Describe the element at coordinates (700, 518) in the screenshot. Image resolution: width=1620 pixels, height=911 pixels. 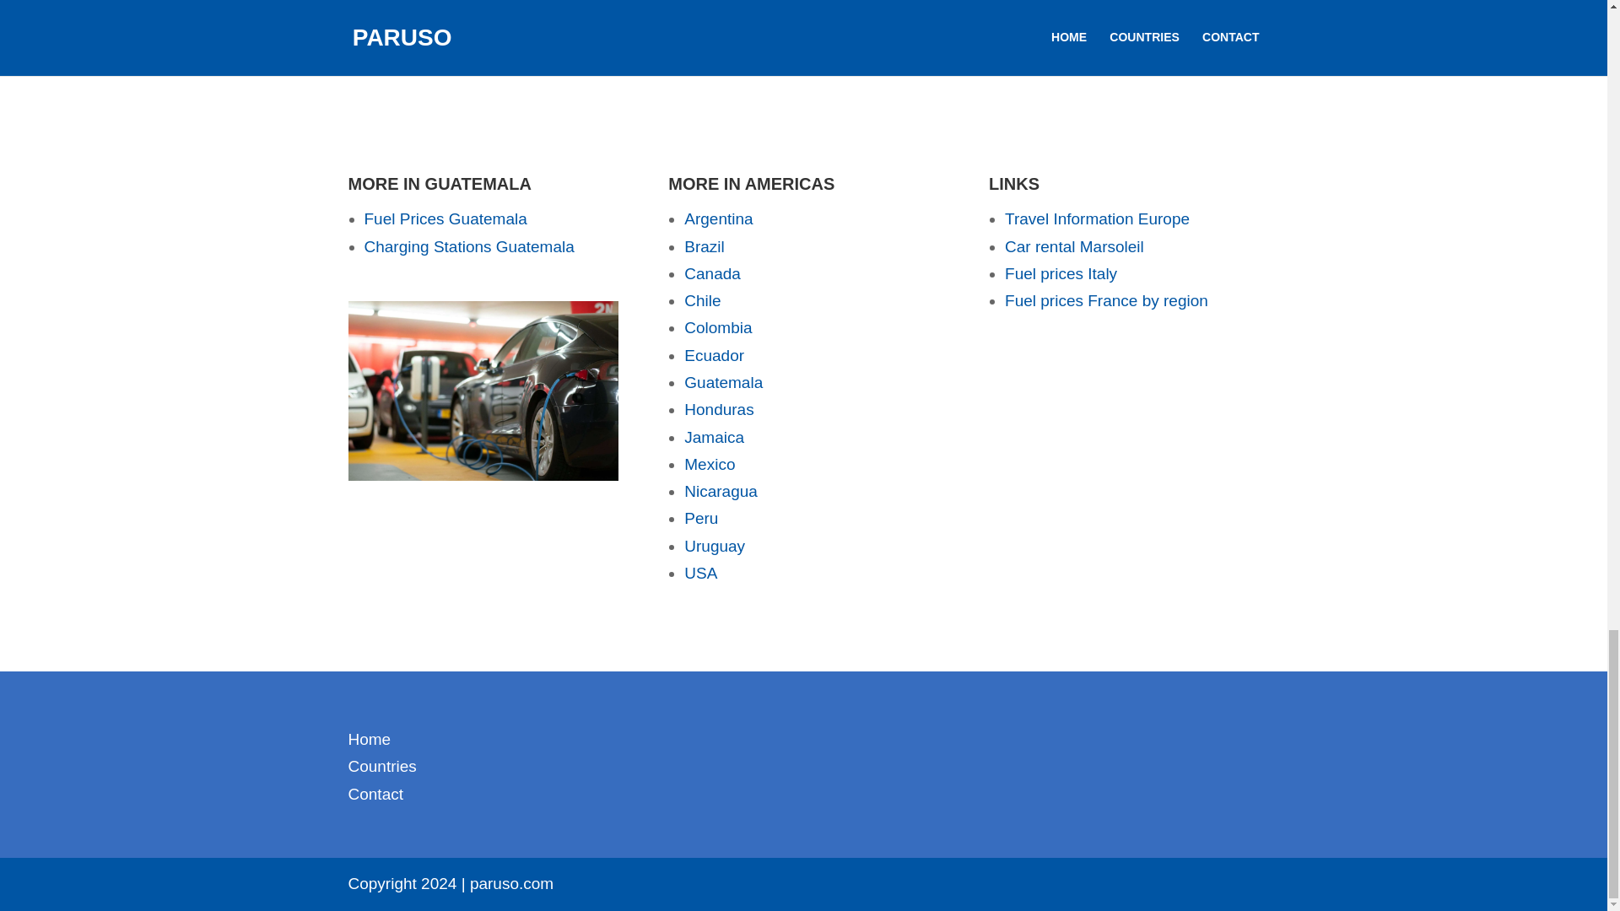
I see `Peru` at that location.